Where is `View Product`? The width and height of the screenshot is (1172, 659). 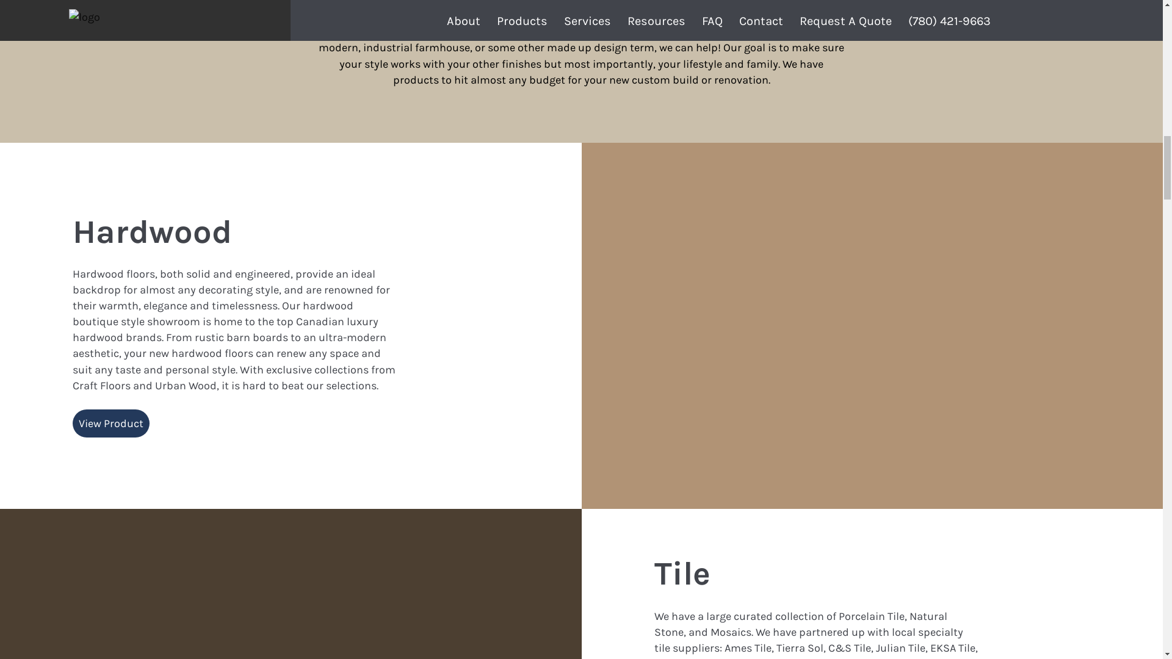 View Product is located at coordinates (111, 423).